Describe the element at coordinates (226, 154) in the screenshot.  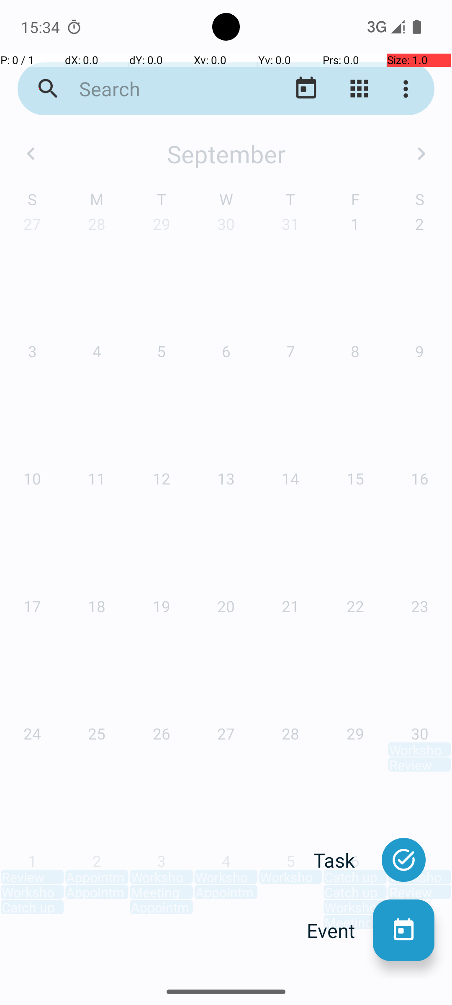
I see `September` at that location.